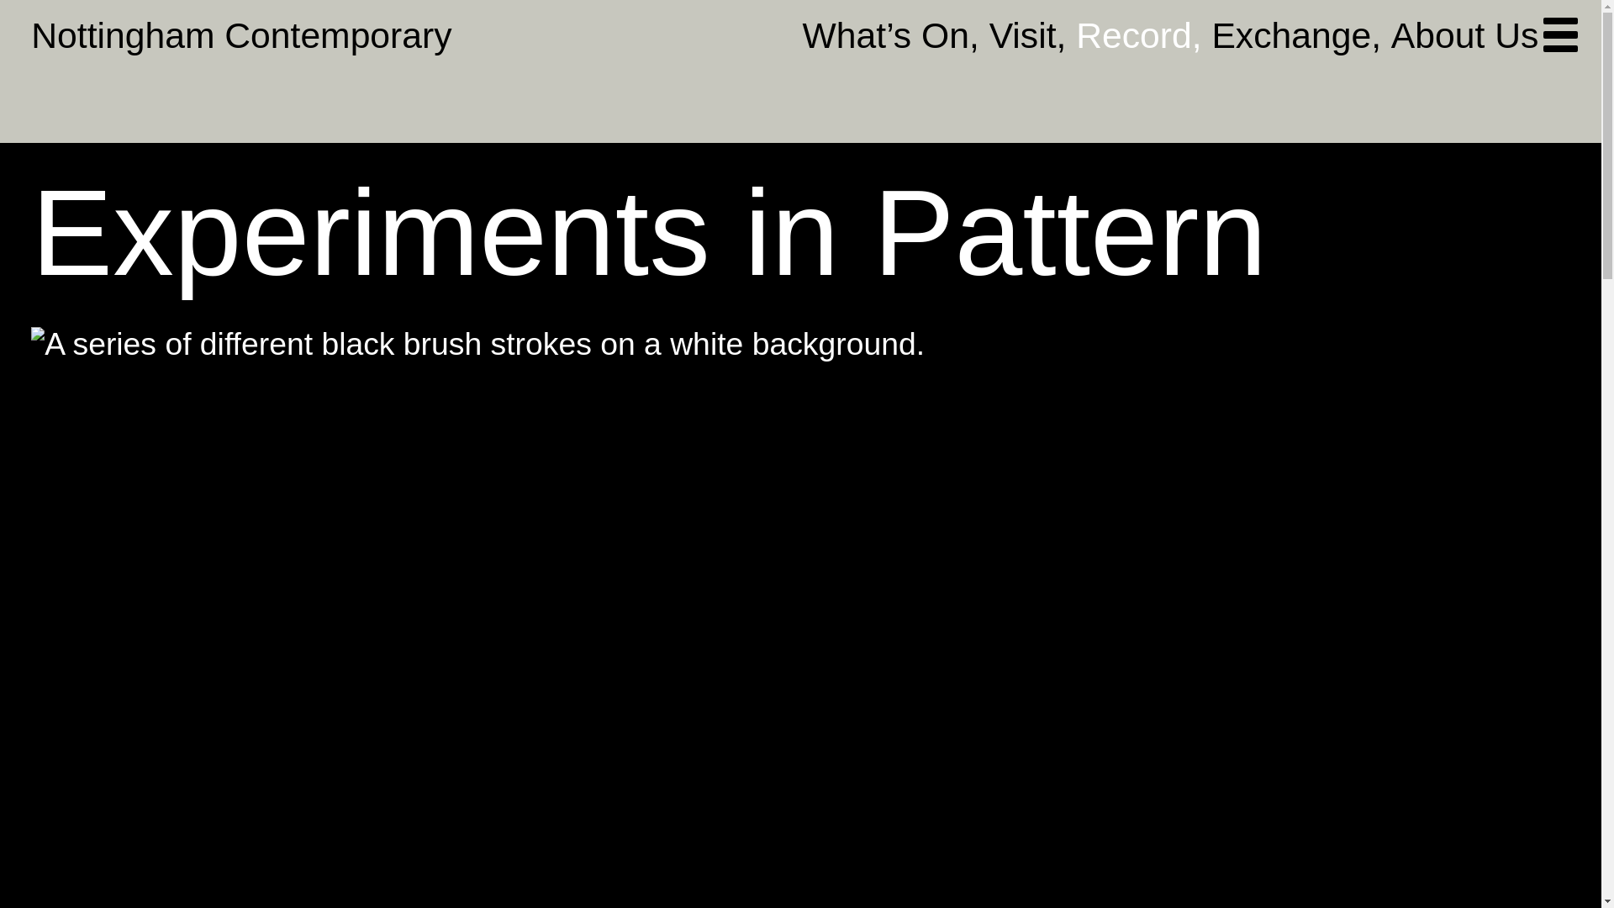 Image resolution: width=1614 pixels, height=908 pixels. What do you see at coordinates (240, 35) in the screenshot?
I see `Nottingham Contemporary` at bounding box center [240, 35].